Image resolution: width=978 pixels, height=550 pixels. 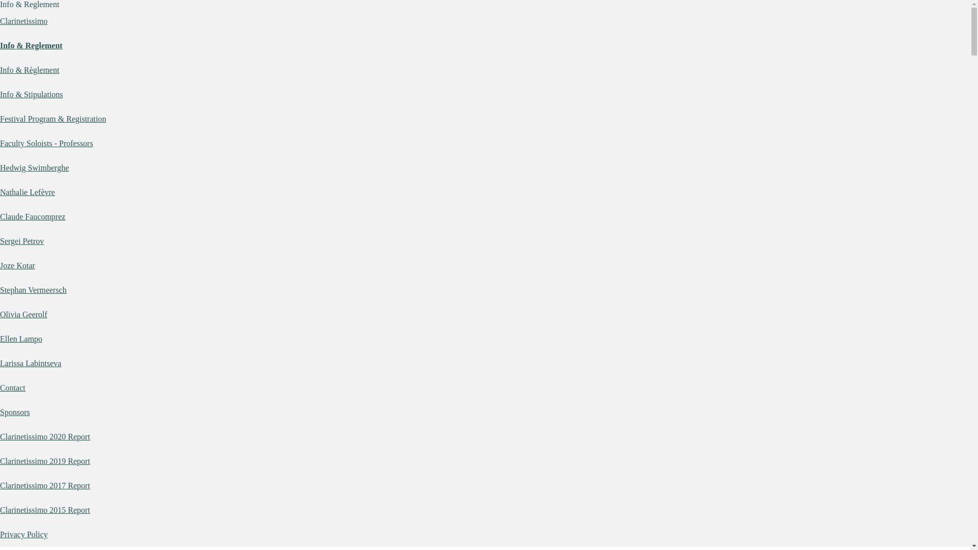 What do you see at coordinates (33, 217) in the screenshot?
I see `Claude Faucomprez` at bounding box center [33, 217].